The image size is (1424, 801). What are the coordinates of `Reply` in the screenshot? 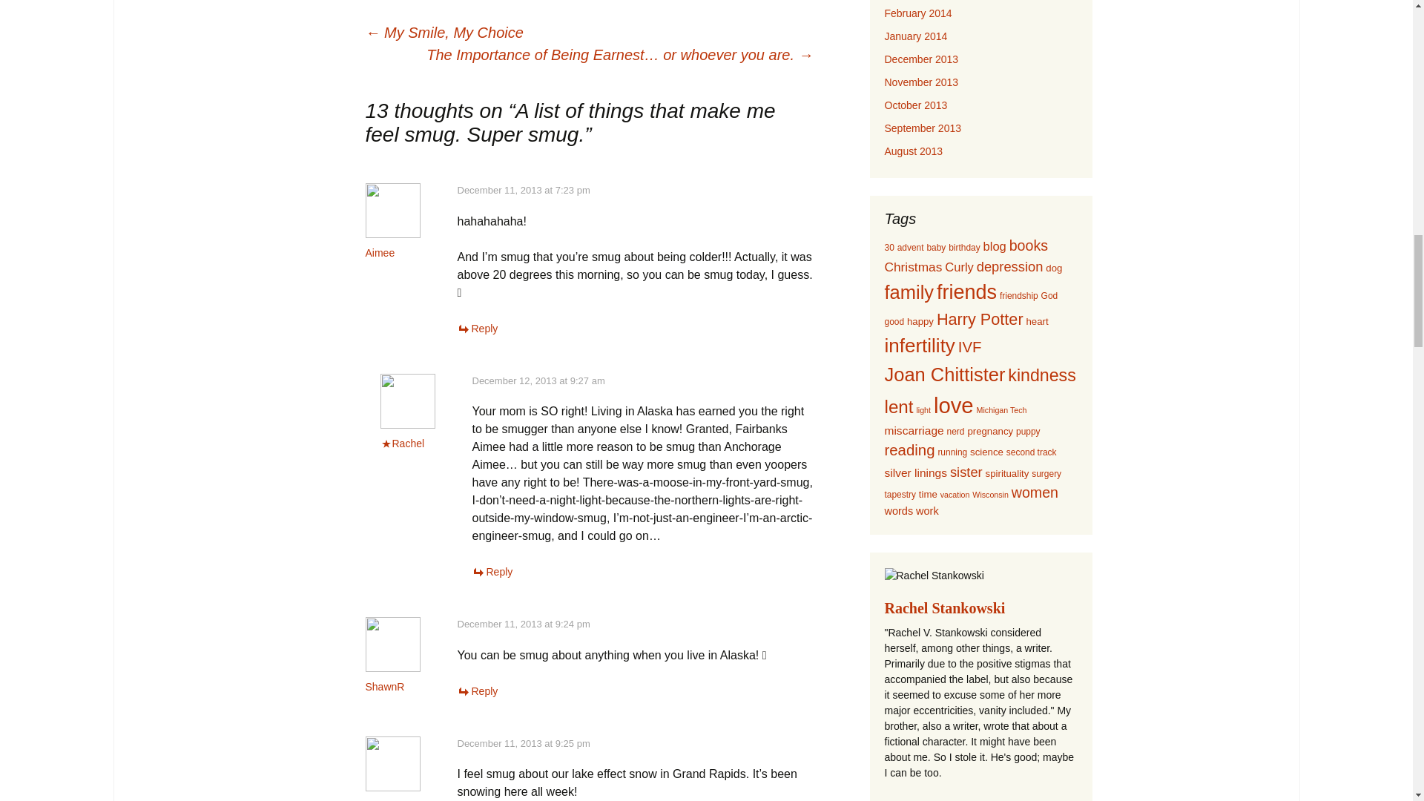 It's located at (477, 329).